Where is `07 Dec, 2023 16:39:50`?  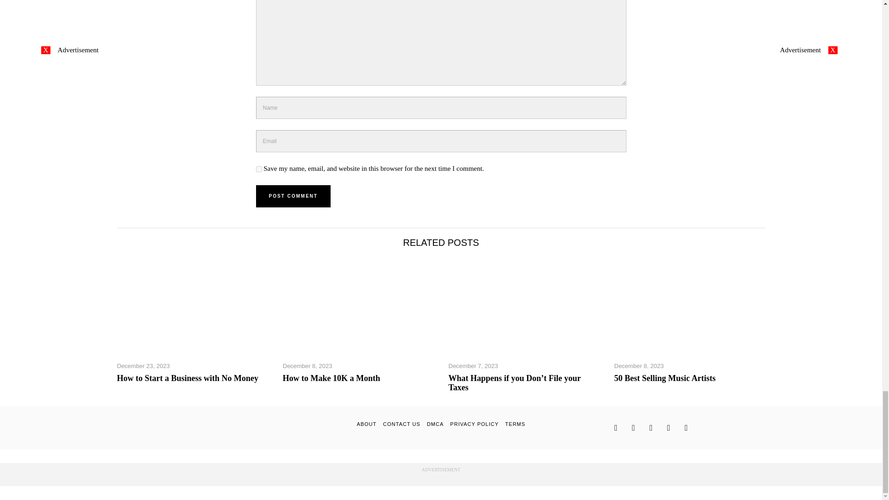
07 Dec, 2023 16:39:50 is located at coordinates (473, 366).